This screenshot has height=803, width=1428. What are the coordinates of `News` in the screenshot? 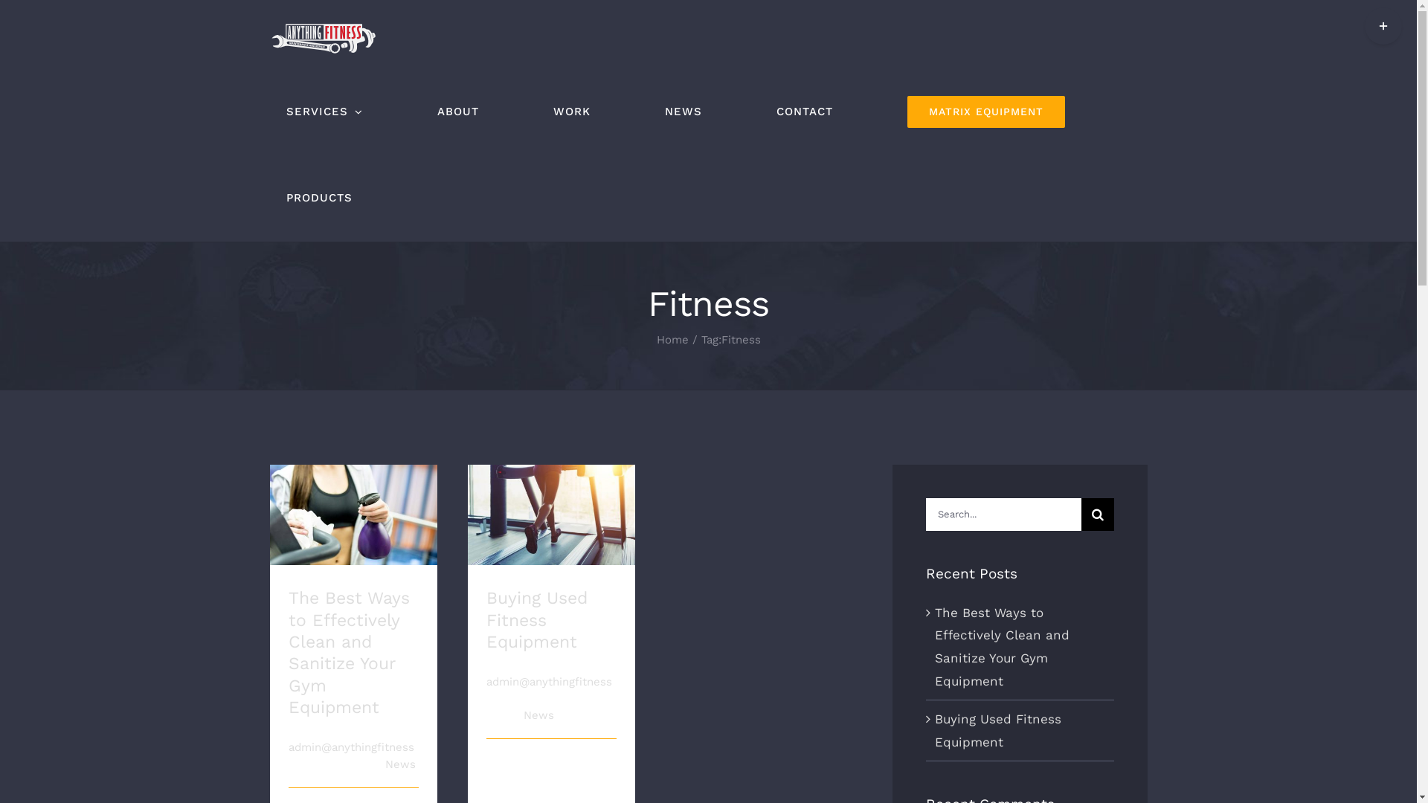 It's located at (538, 715).